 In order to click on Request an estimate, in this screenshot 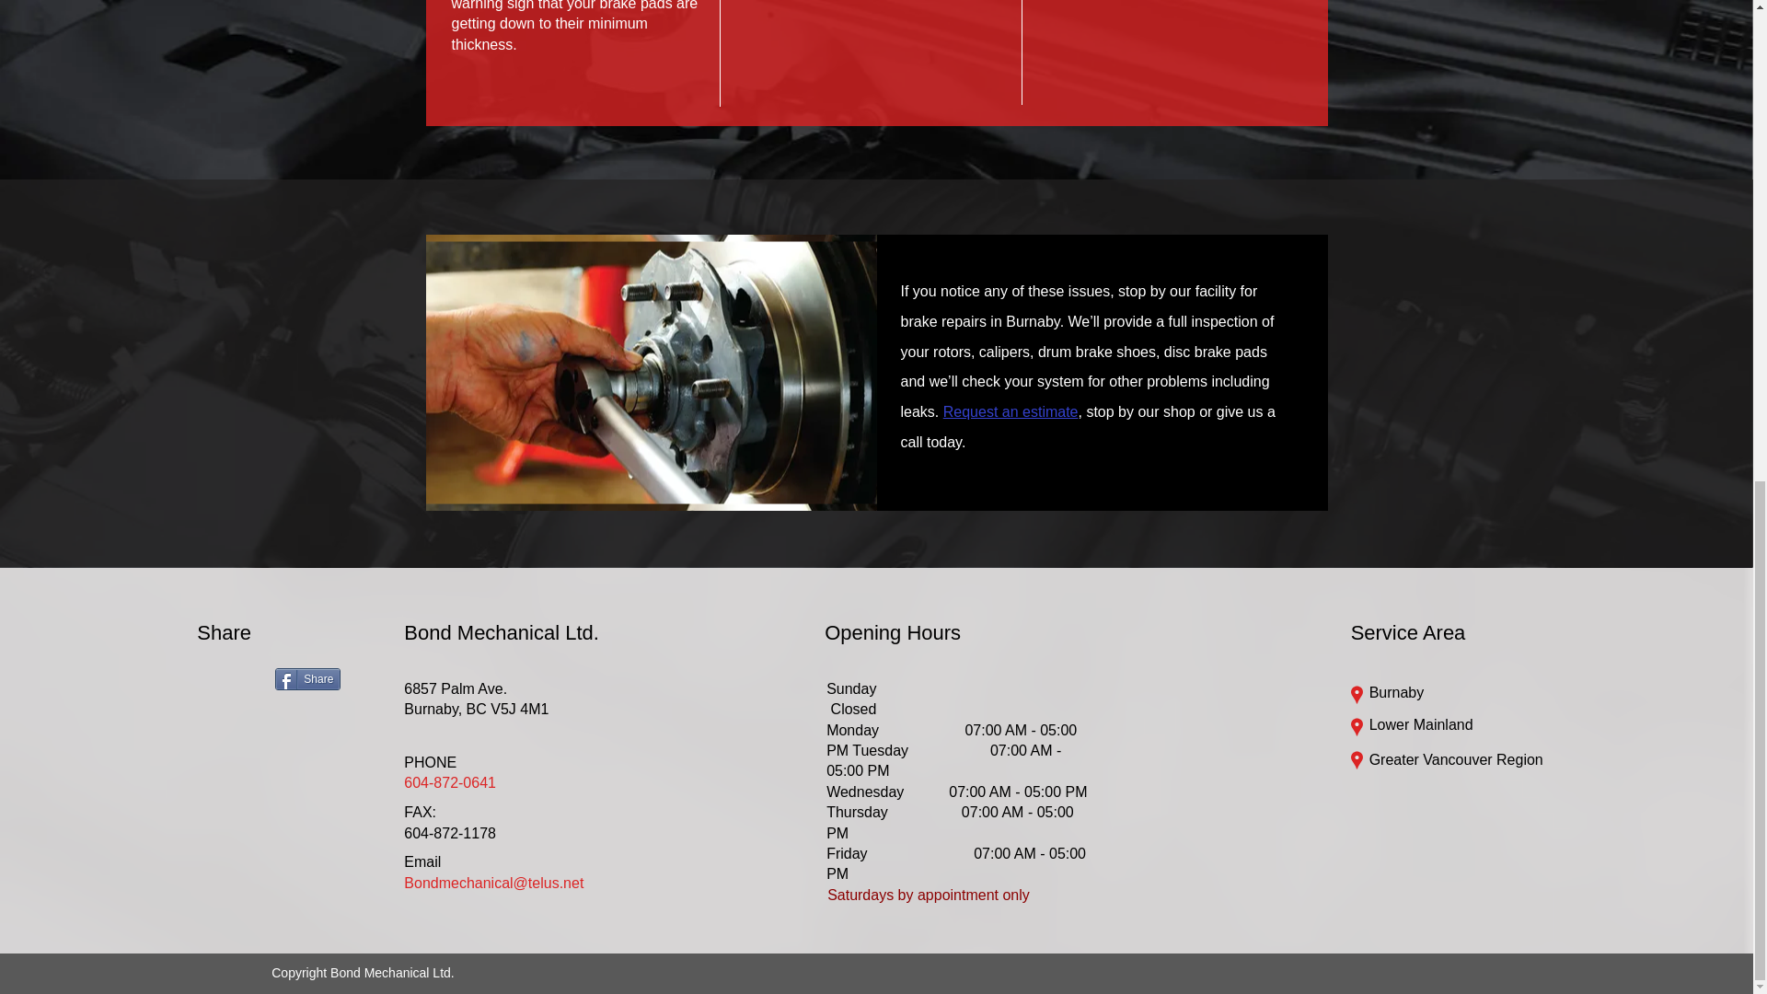, I will do `click(1012, 410)`.